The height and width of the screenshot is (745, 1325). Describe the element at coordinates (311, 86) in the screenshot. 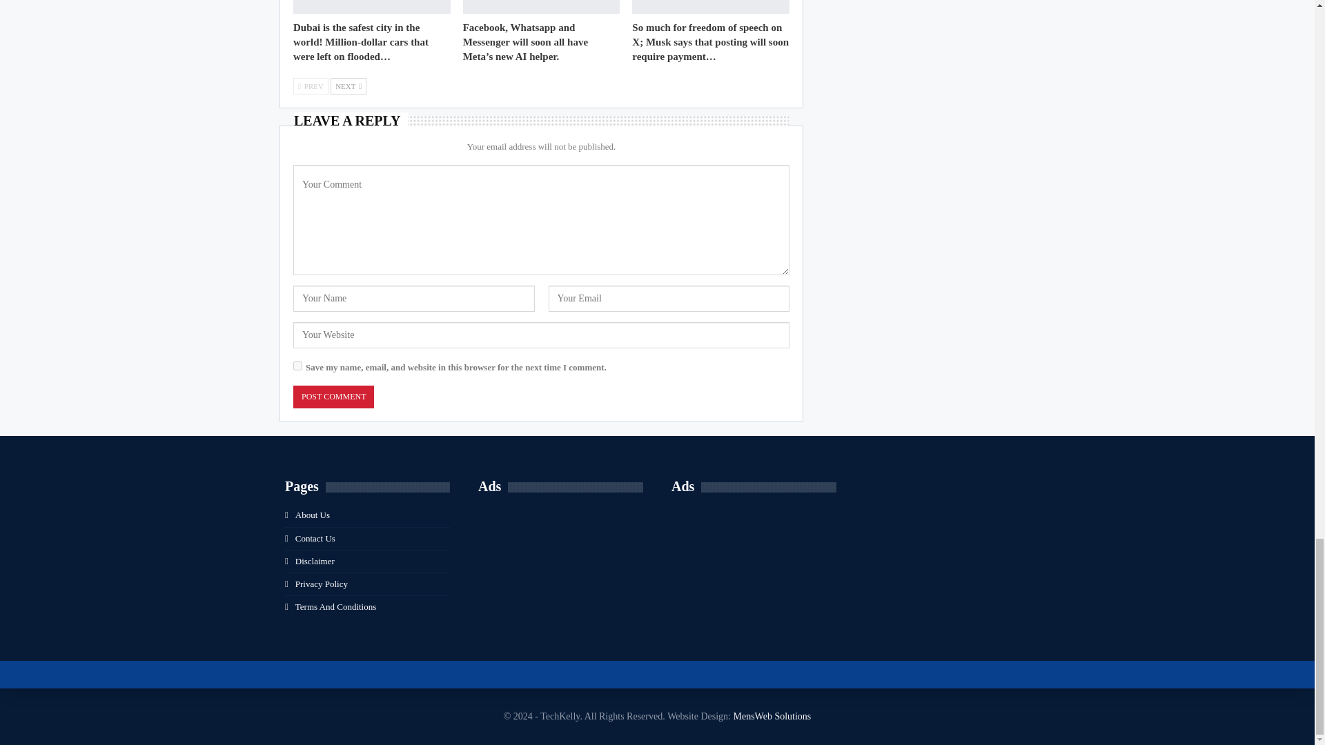

I see `Previous` at that location.